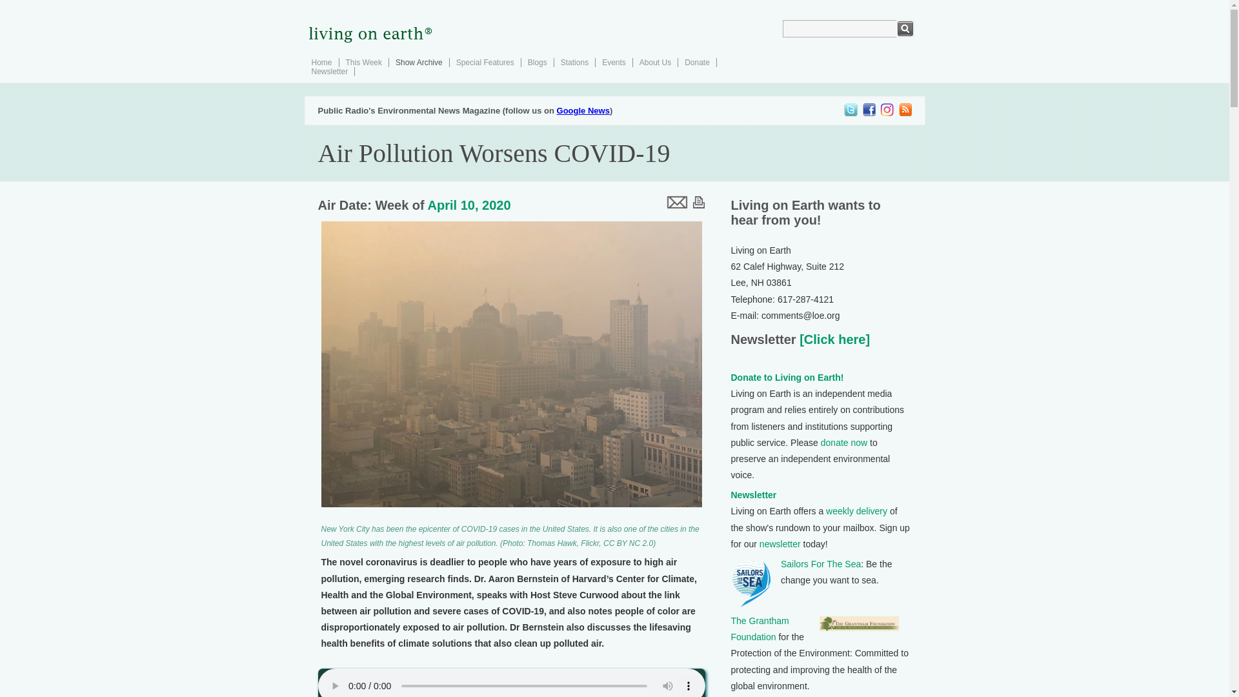  I want to click on This Week, so click(363, 62).